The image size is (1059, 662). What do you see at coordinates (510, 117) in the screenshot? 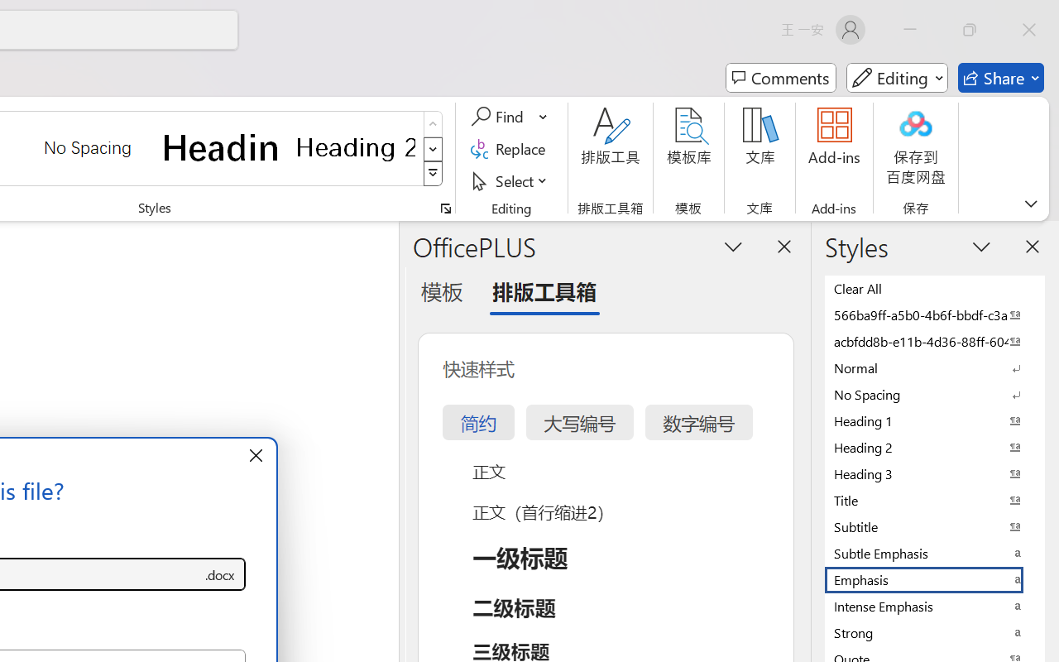
I see `Find` at bounding box center [510, 117].